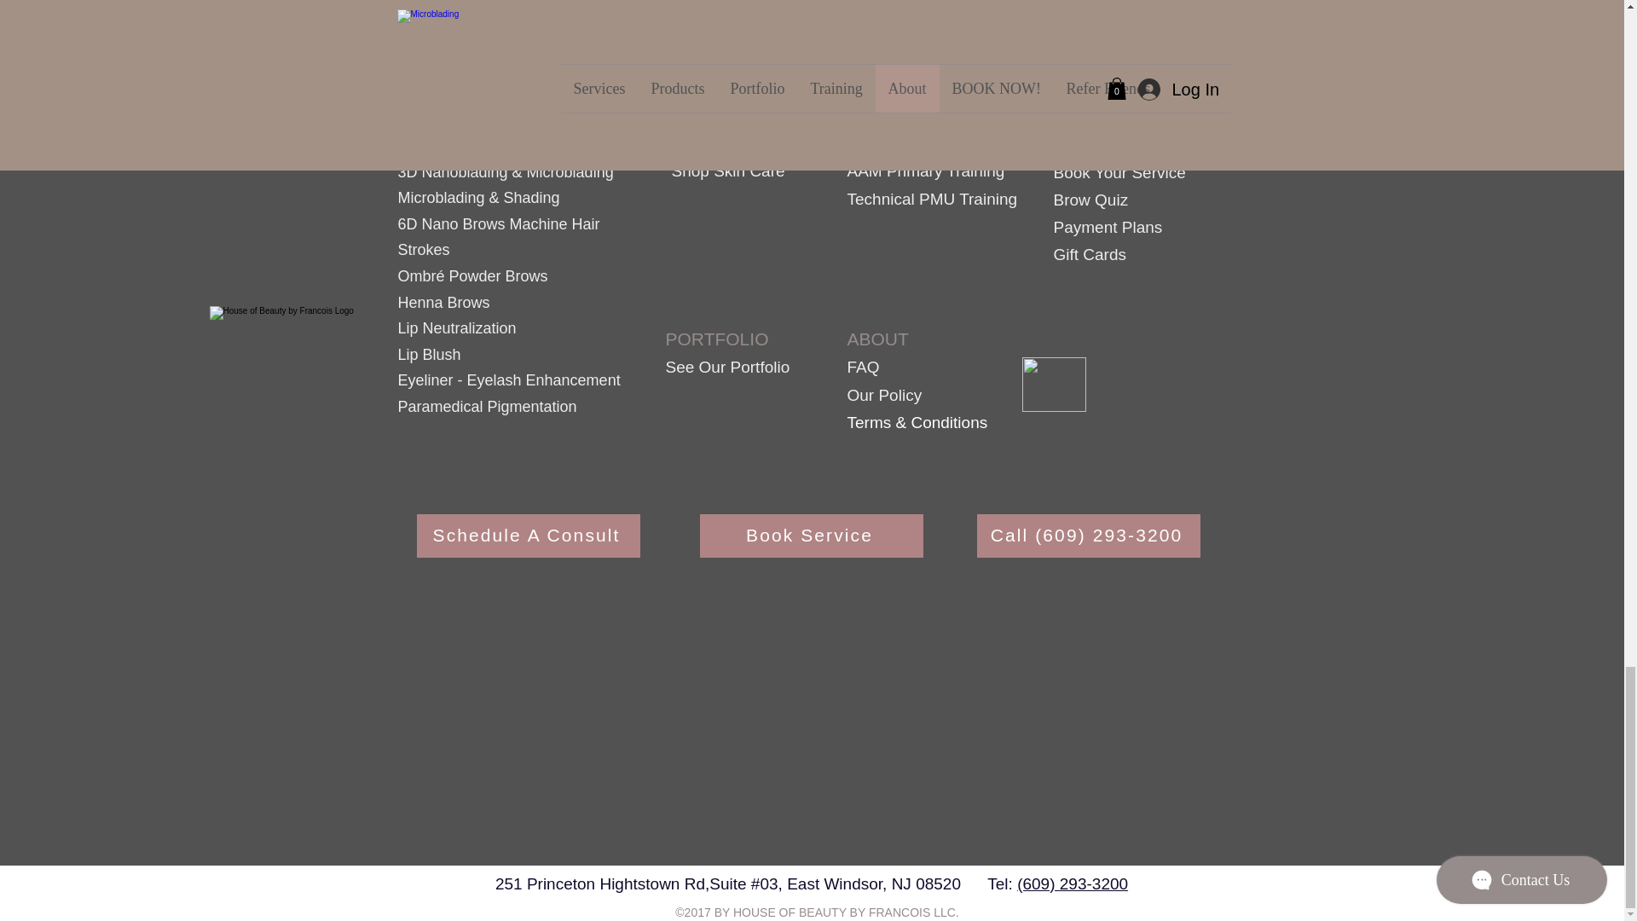  Describe the element at coordinates (445, 302) in the screenshot. I see `Henna Brows ` at that location.